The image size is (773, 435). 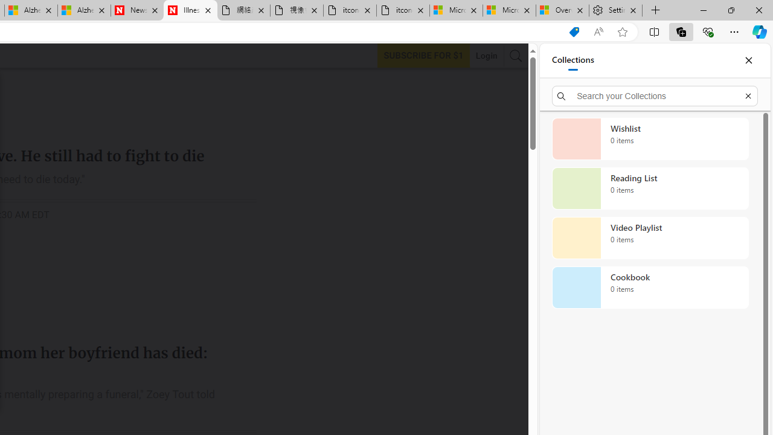 What do you see at coordinates (622, 32) in the screenshot?
I see `Add this page to favorites (Ctrl+D)` at bounding box center [622, 32].